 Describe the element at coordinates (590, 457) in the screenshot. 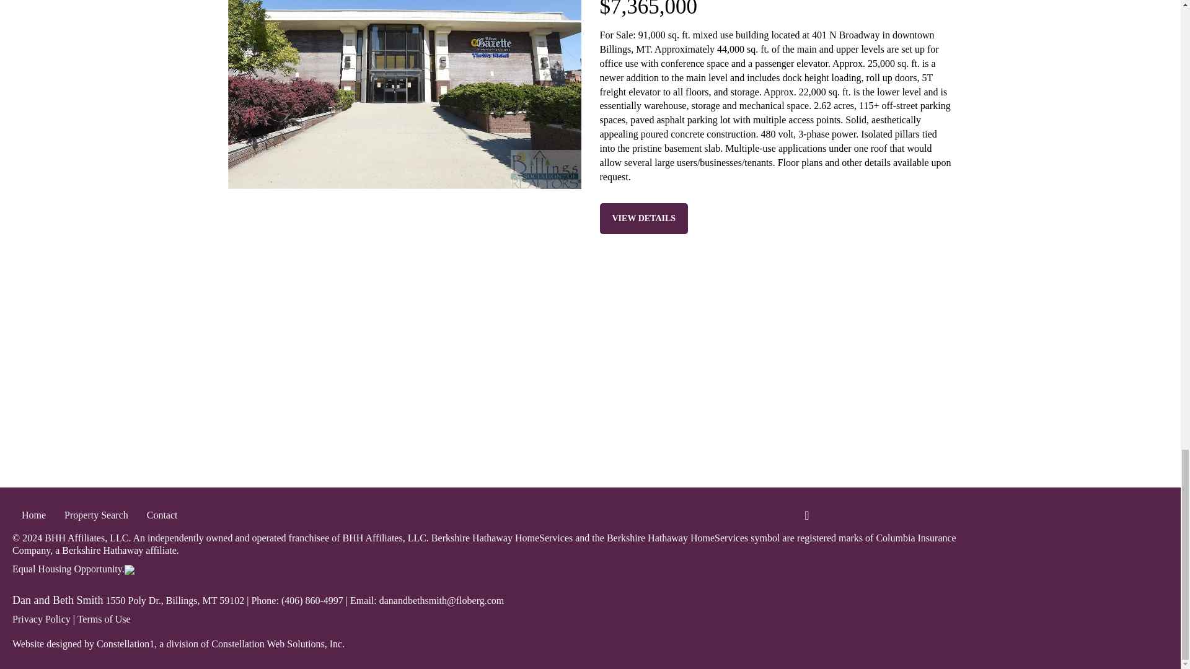

I see `EXPLORE` at that location.